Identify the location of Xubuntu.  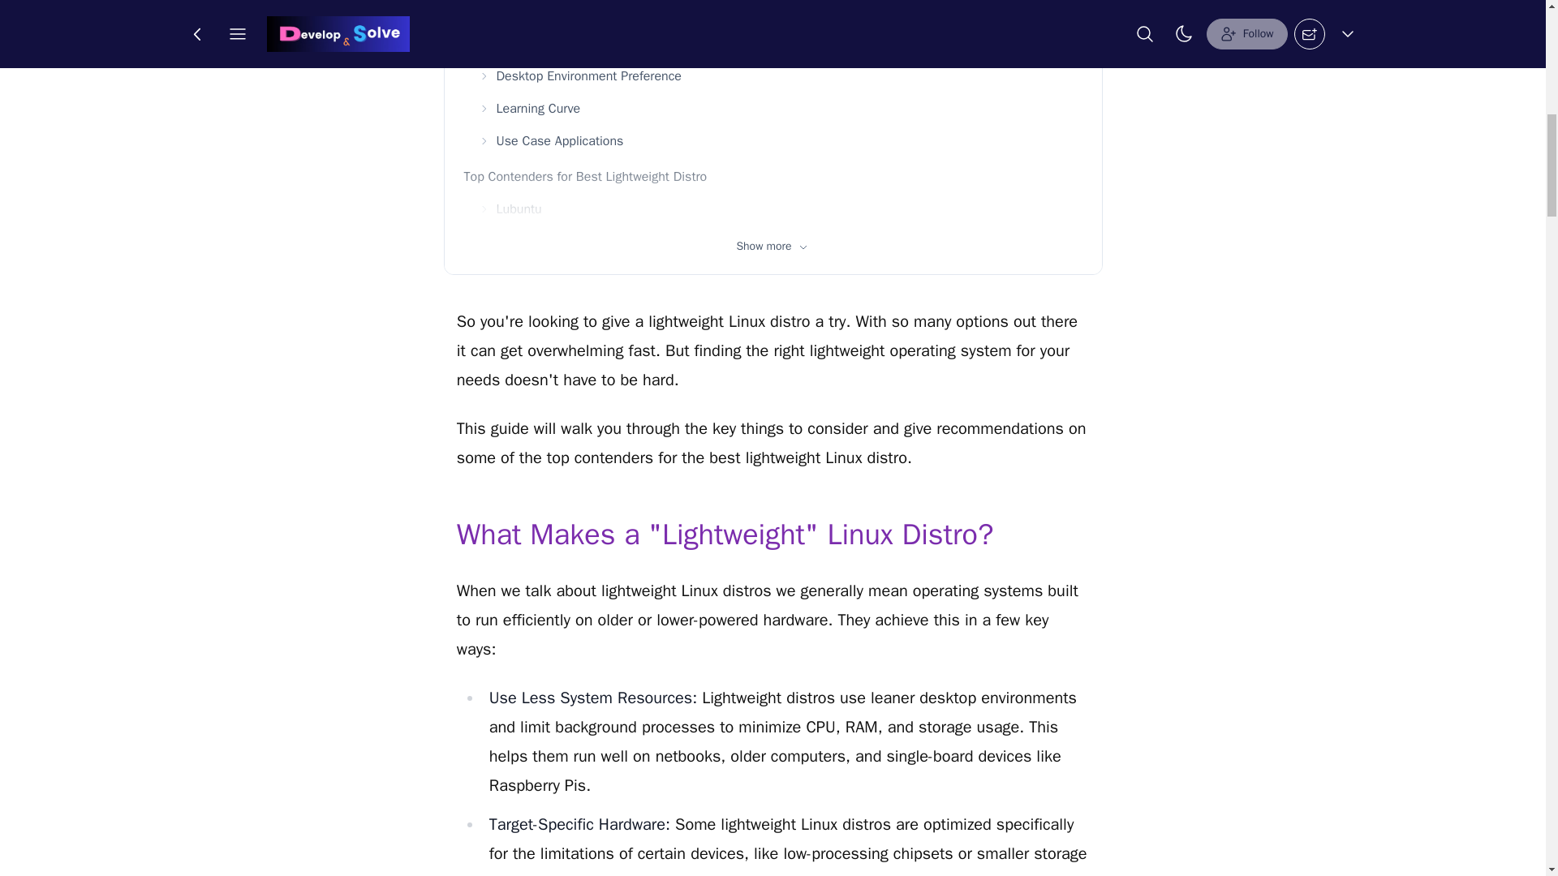
(779, 241).